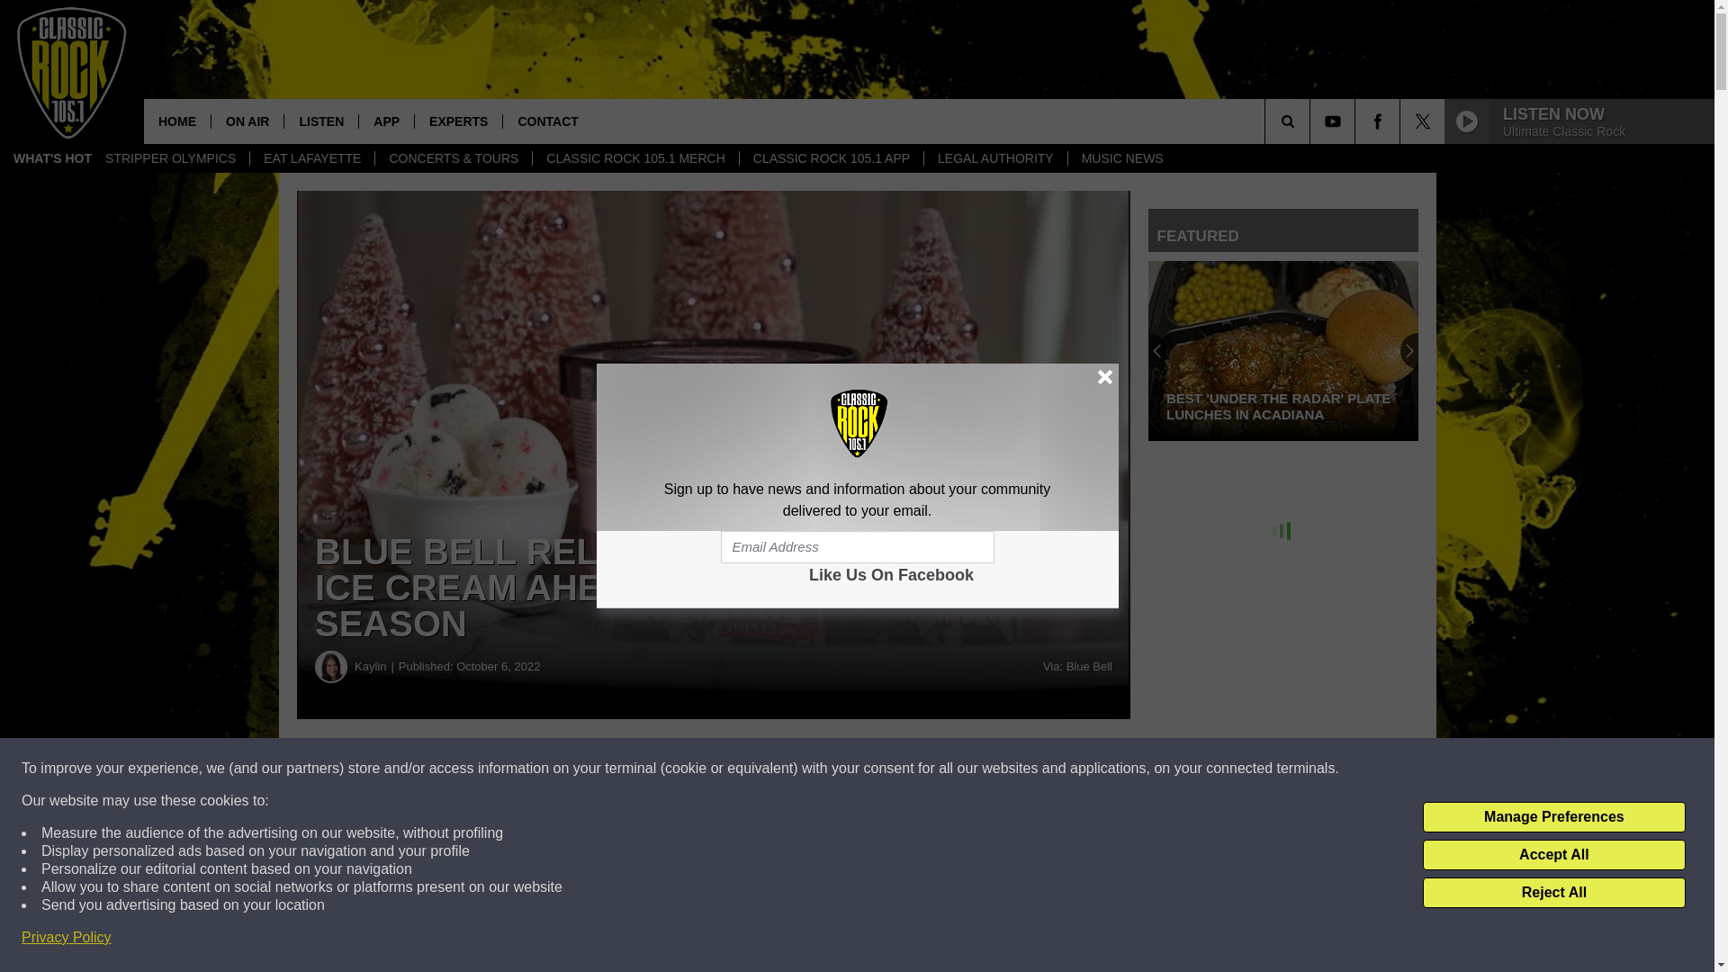 This screenshot has height=972, width=1728. Describe the element at coordinates (67, 938) in the screenshot. I see `Privacy Policy` at that location.